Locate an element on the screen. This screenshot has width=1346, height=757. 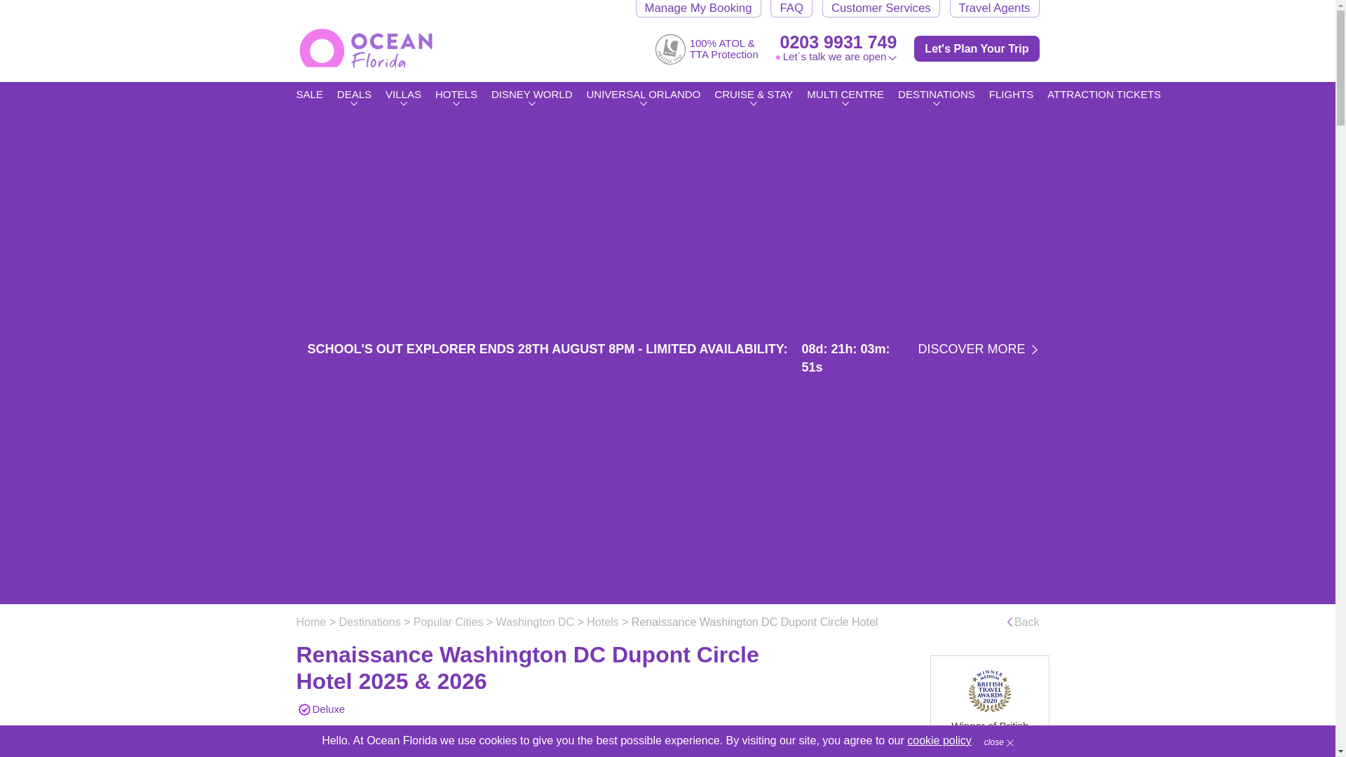
Destinations is located at coordinates (369, 622).